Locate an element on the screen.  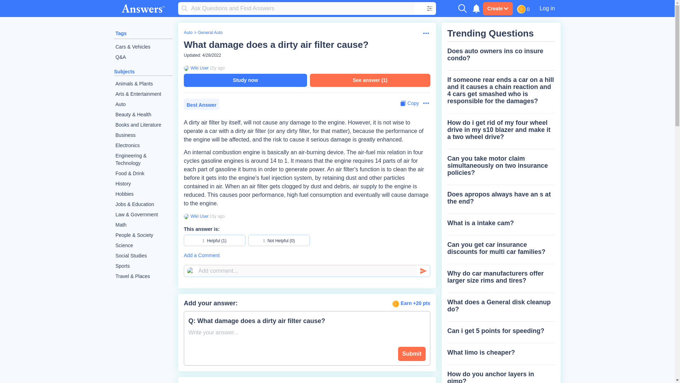
History is located at coordinates (143, 184).